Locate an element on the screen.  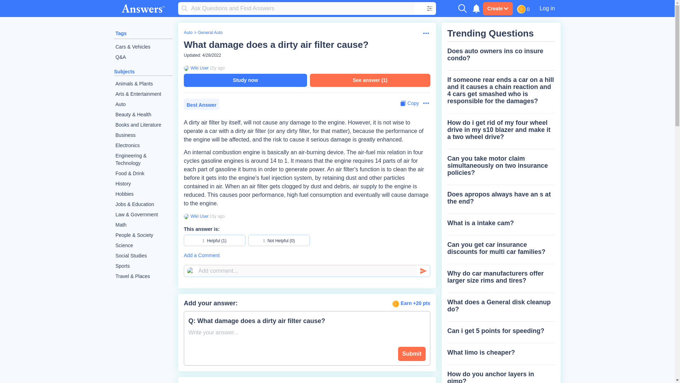
History is located at coordinates (143, 184).